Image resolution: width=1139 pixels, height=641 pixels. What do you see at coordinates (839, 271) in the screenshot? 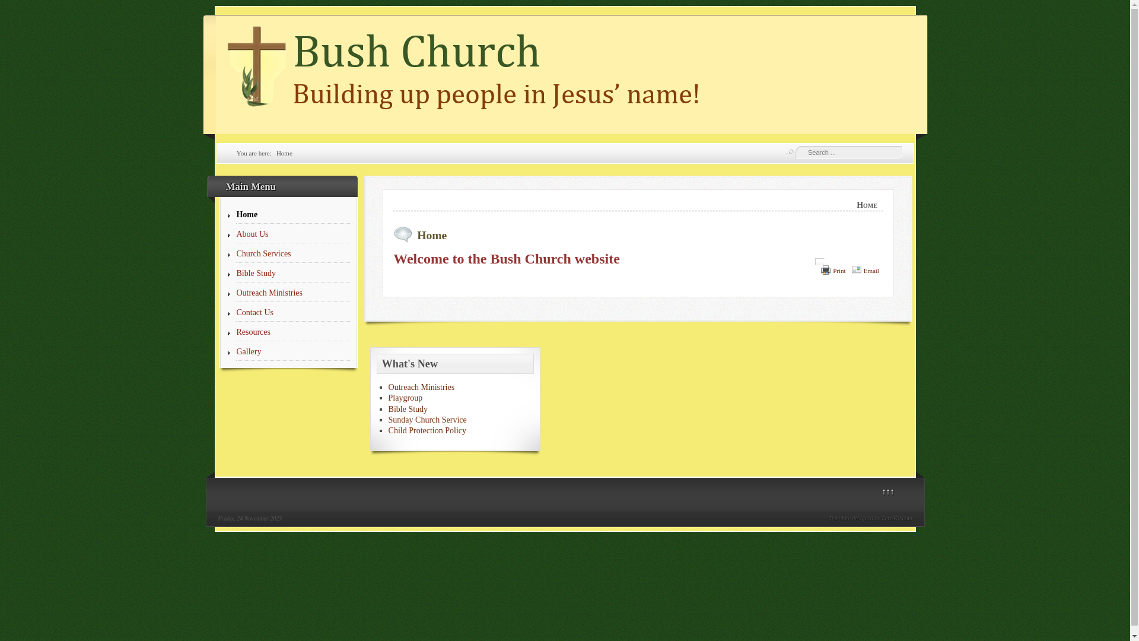
I see `Print` at bounding box center [839, 271].